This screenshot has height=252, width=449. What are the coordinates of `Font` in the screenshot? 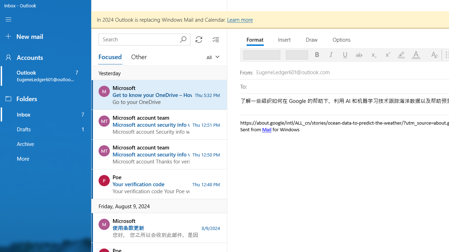 It's located at (262, 55).